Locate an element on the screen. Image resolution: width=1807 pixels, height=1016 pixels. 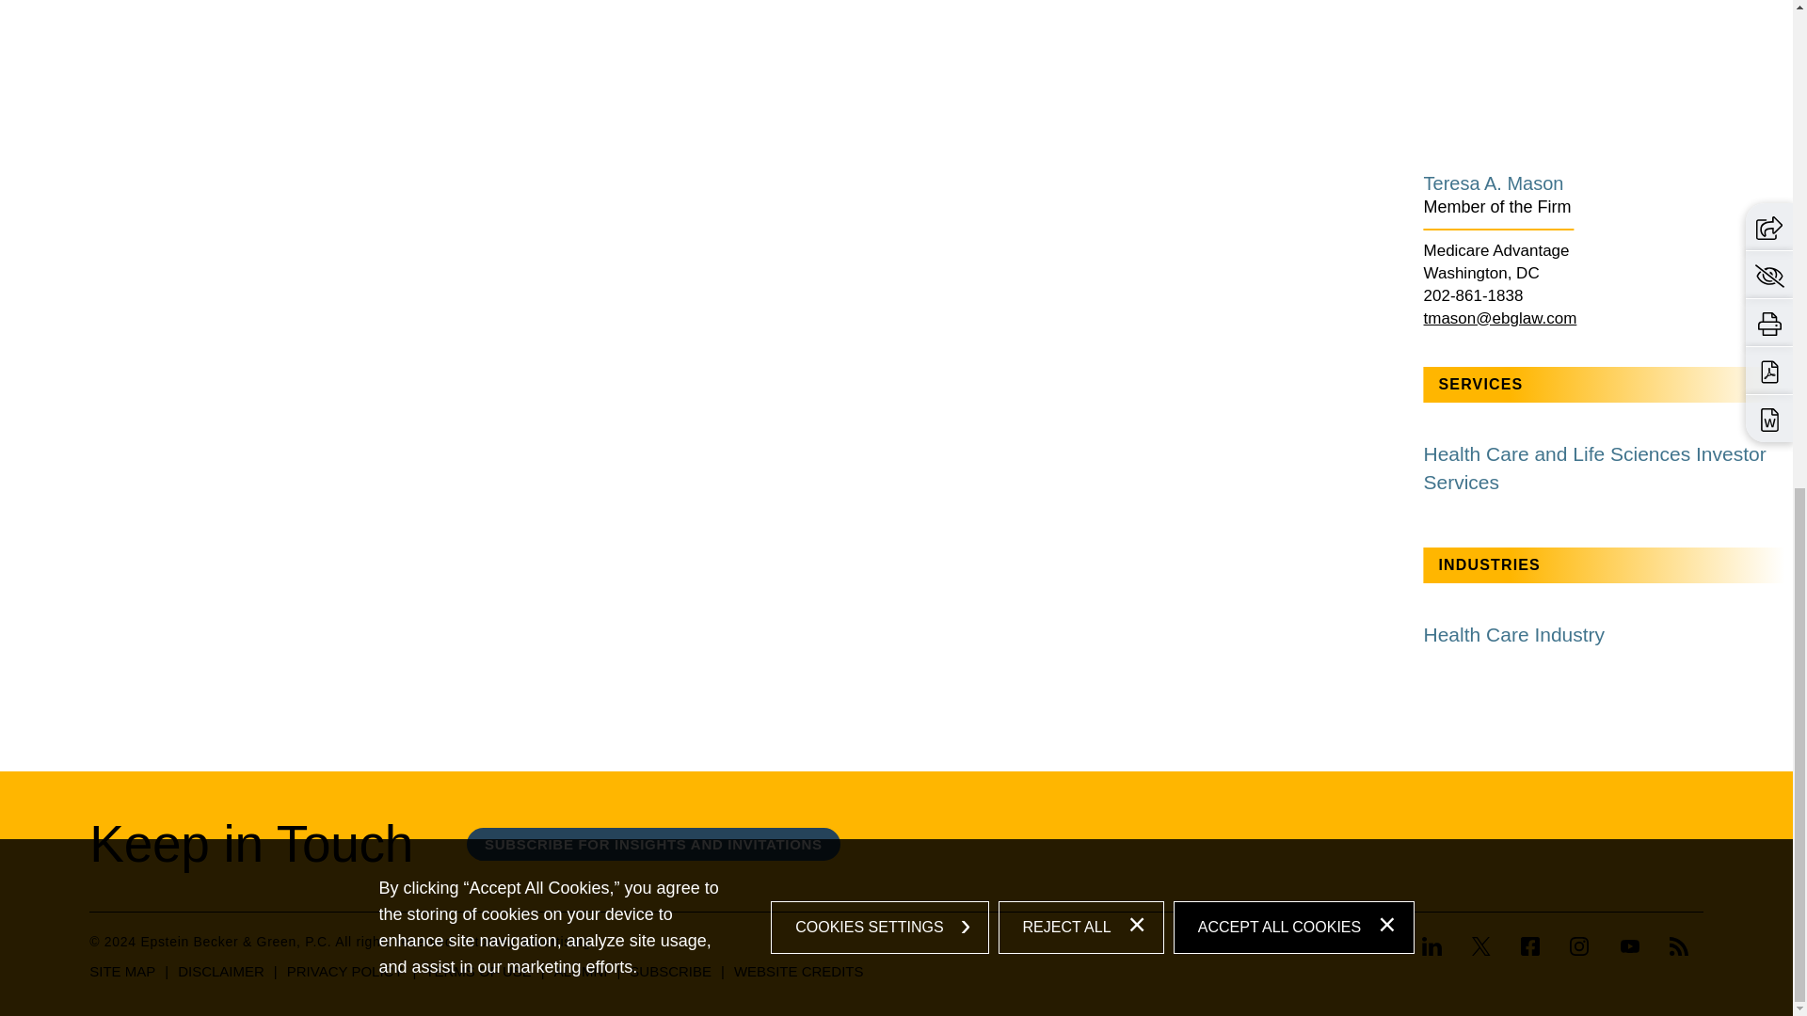
Linkedin is located at coordinates (1432, 946).